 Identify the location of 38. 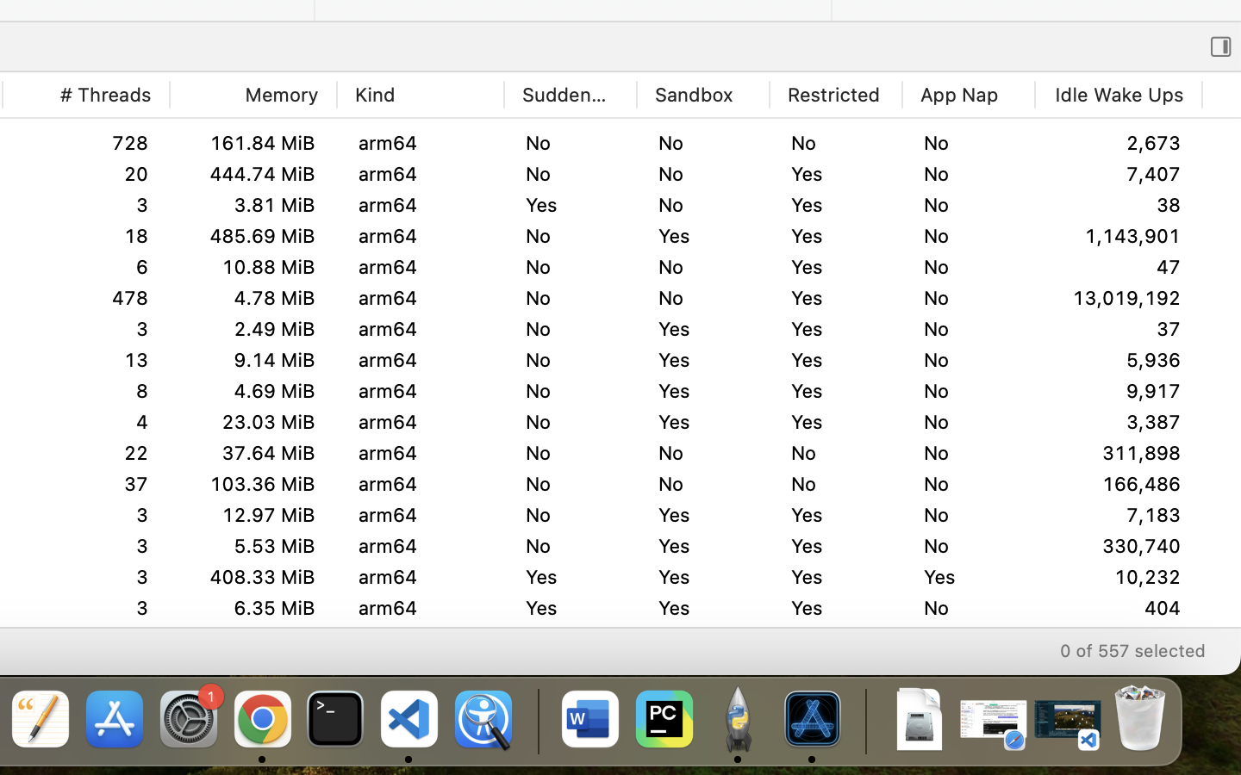
(1119, 205).